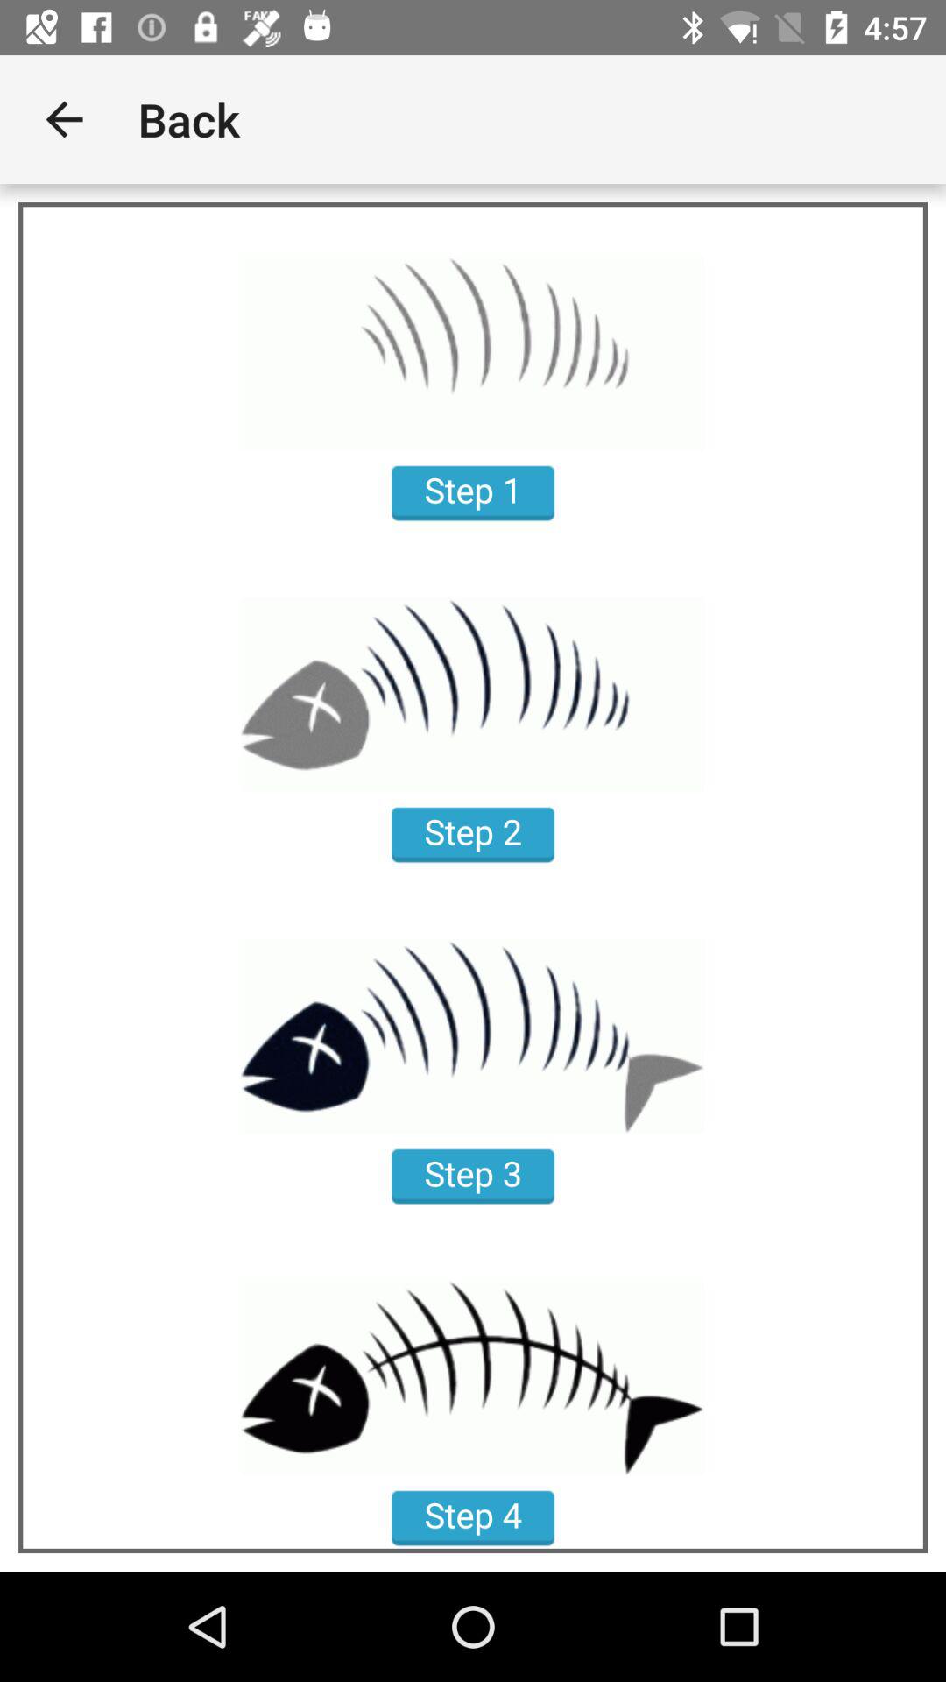 The width and height of the screenshot is (946, 1682). What do you see at coordinates (64, 119) in the screenshot?
I see `turn off icon next to the back` at bounding box center [64, 119].